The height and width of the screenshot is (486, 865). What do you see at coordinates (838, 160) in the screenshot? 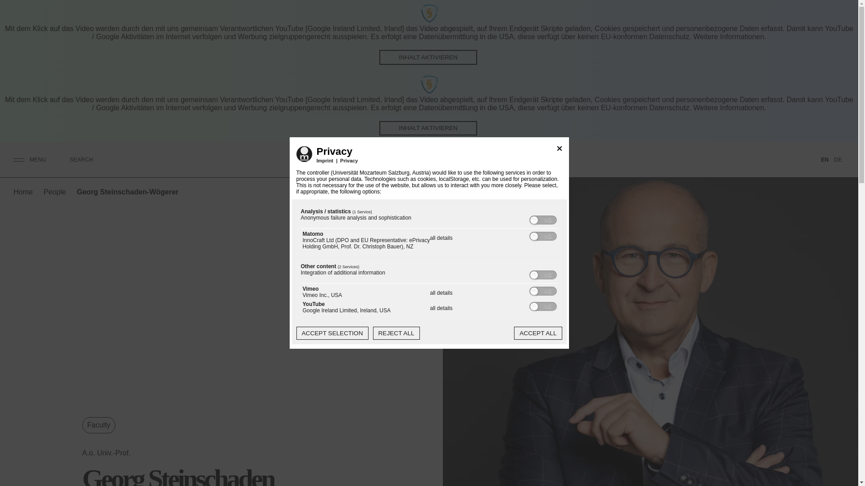
I see `Zu Deutsch wechseln` at bounding box center [838, 160].